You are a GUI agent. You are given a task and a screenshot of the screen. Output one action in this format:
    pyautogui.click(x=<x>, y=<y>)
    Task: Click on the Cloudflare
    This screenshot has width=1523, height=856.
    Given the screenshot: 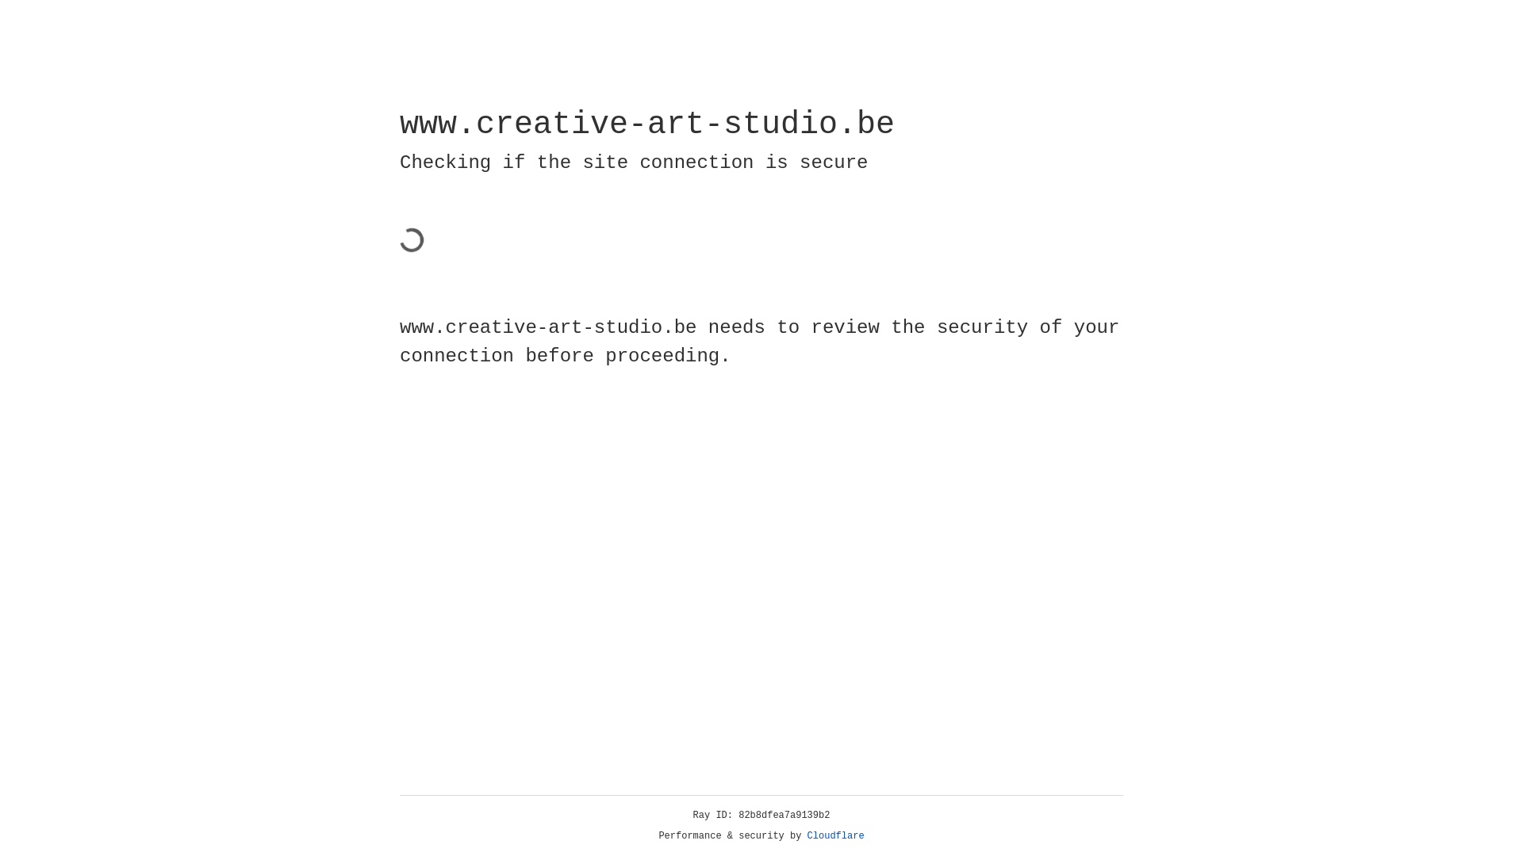 What is the action you would take?
    pyautogui.click(x=836, y=836)
    